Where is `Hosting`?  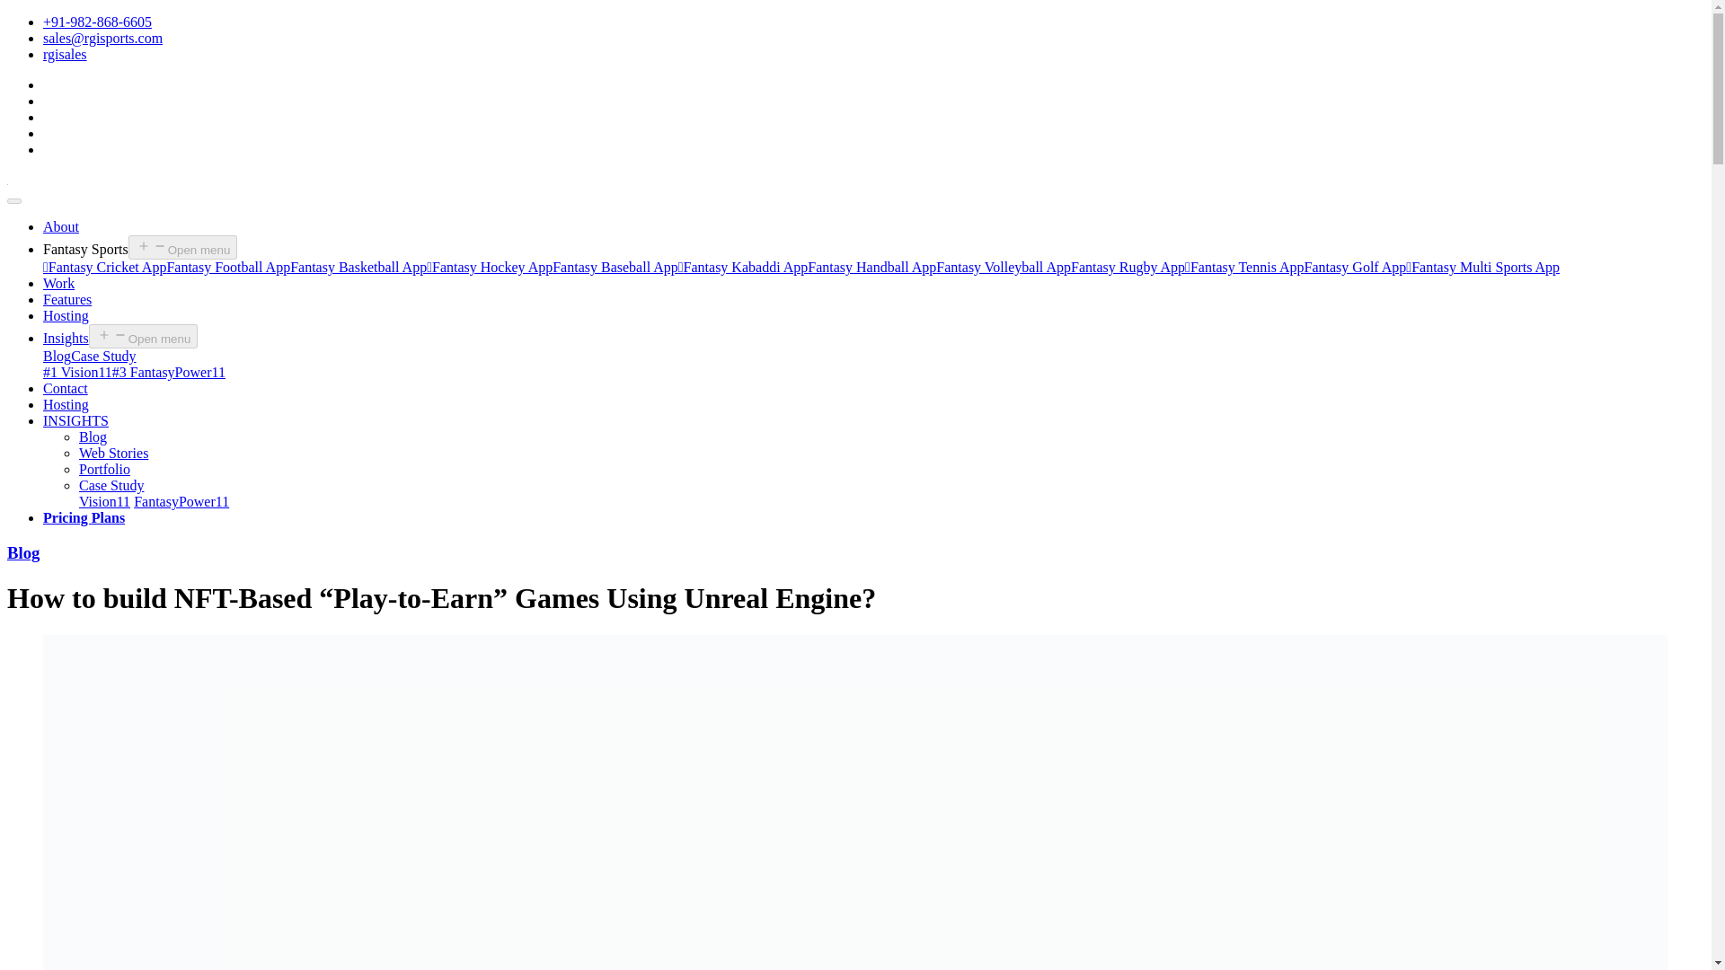 Hosting is located at coordinates (66, 315).